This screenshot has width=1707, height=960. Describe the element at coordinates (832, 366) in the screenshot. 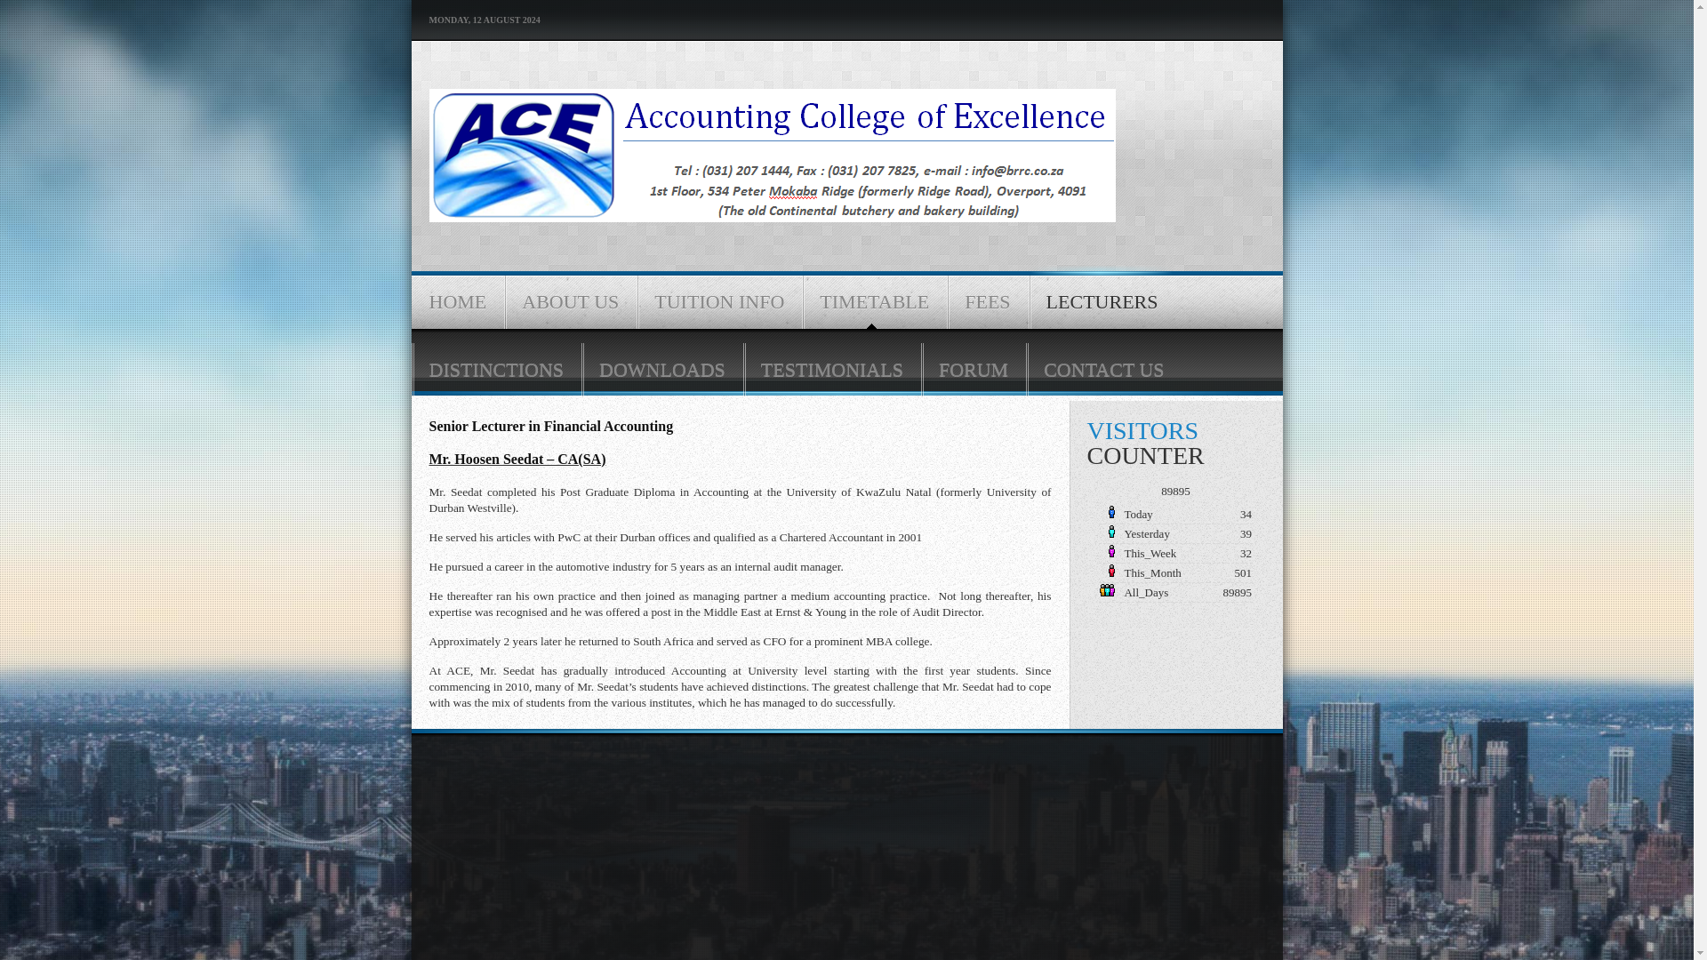

I see `TESTIMONIALS` at that location.